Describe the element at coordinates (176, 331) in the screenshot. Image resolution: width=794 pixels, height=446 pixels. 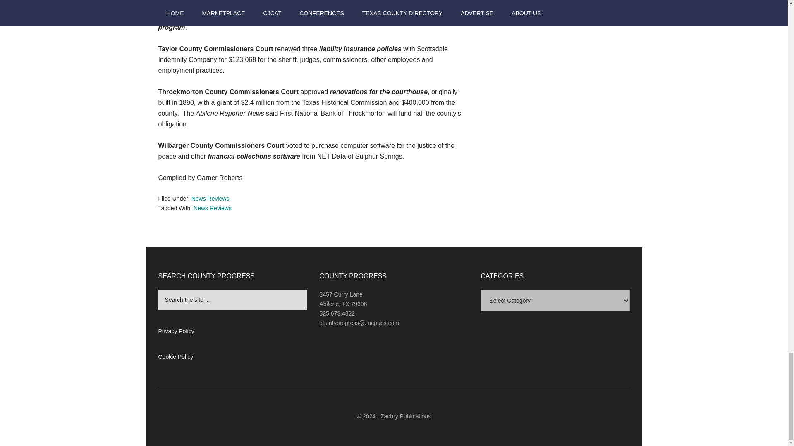
I see `Privacy Policy ` at that location.